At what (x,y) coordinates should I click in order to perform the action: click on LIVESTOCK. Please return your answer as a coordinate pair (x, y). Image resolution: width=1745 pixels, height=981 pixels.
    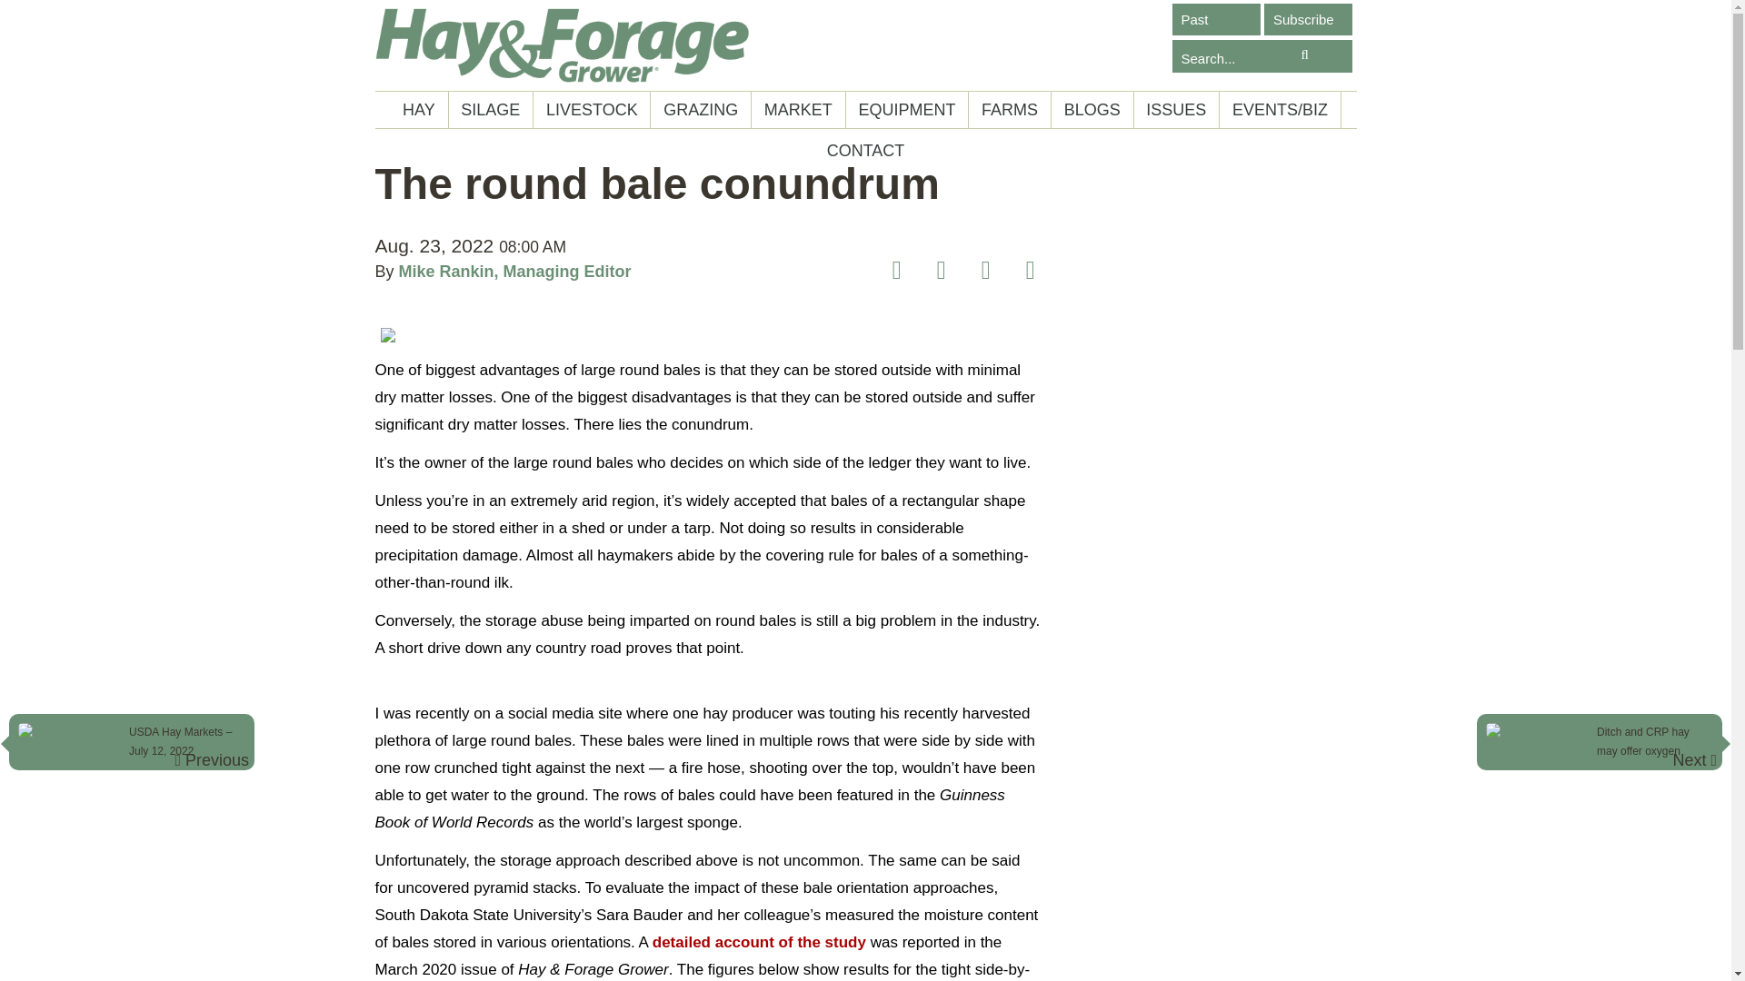
    Looking at the image, I should click on (591, 110).